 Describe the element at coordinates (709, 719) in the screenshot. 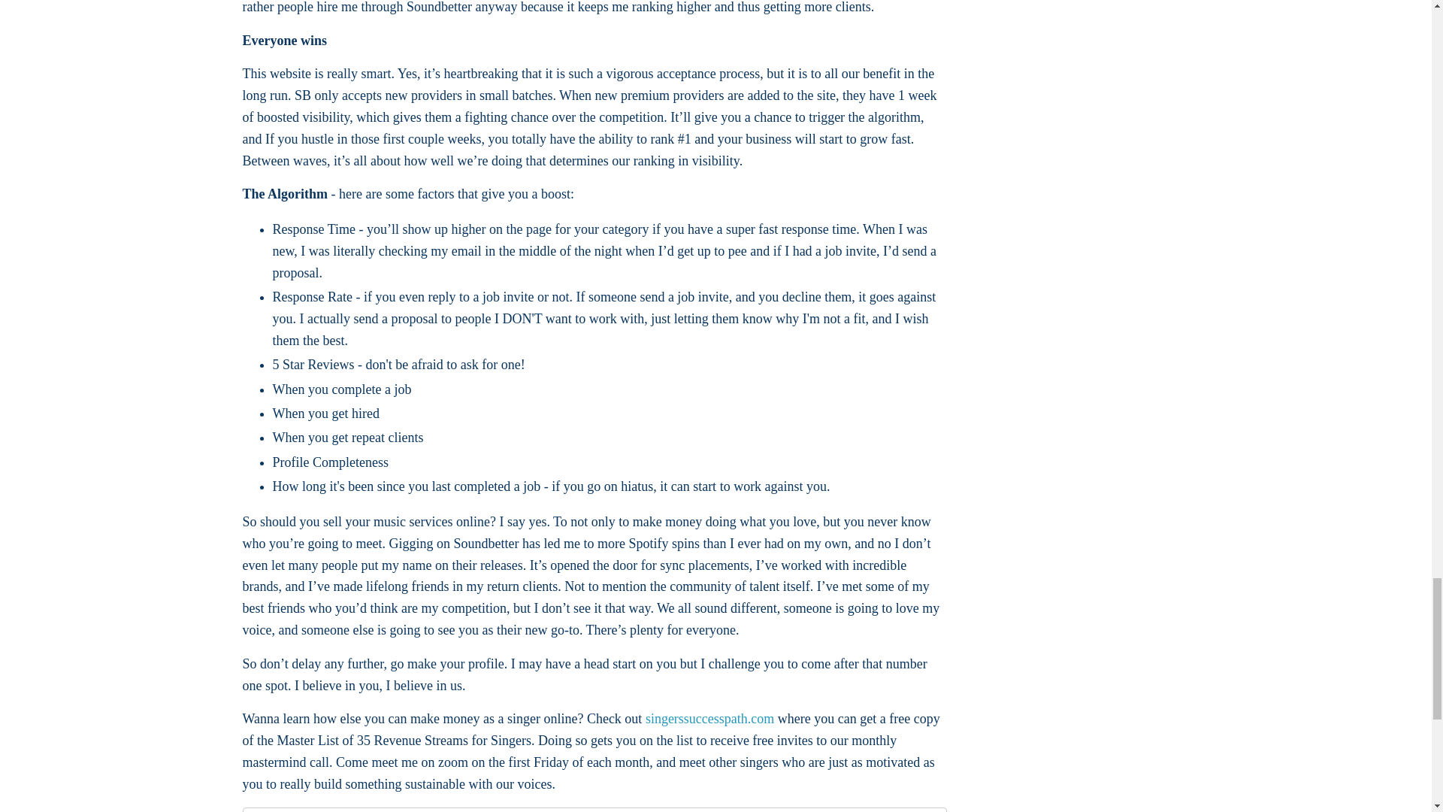

I see `singerssuccesspath.com` at that location.